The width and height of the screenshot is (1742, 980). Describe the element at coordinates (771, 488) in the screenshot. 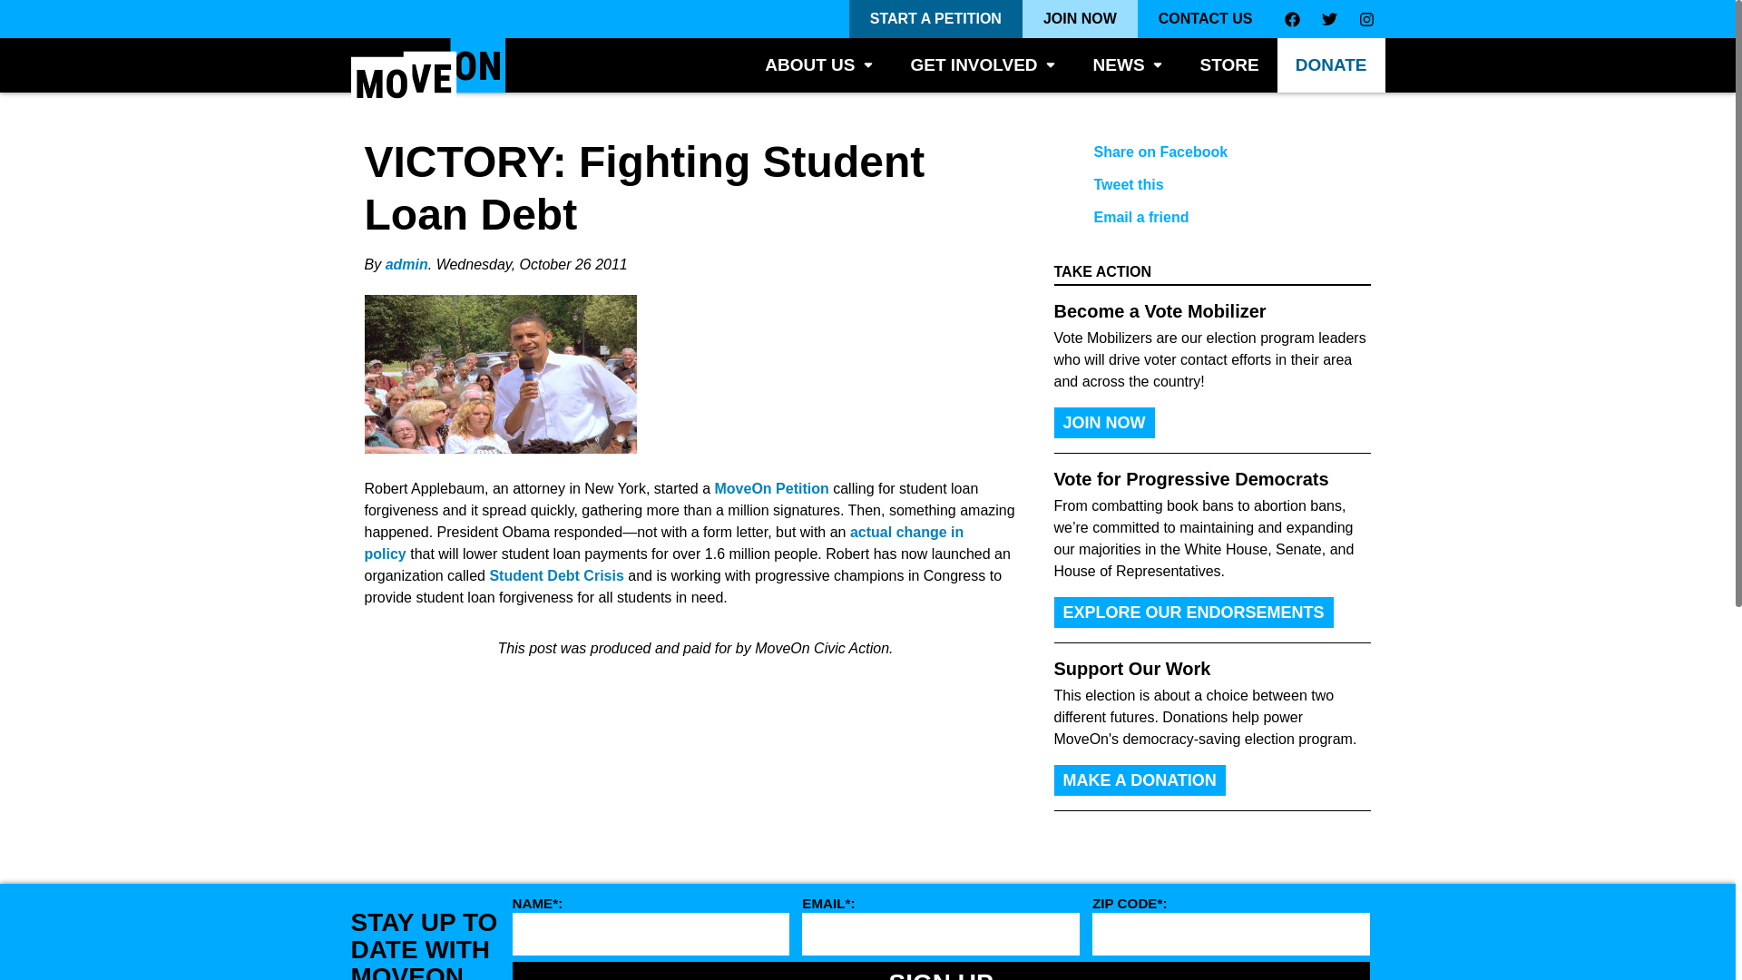

I see `MoveOn Petition` at that location.